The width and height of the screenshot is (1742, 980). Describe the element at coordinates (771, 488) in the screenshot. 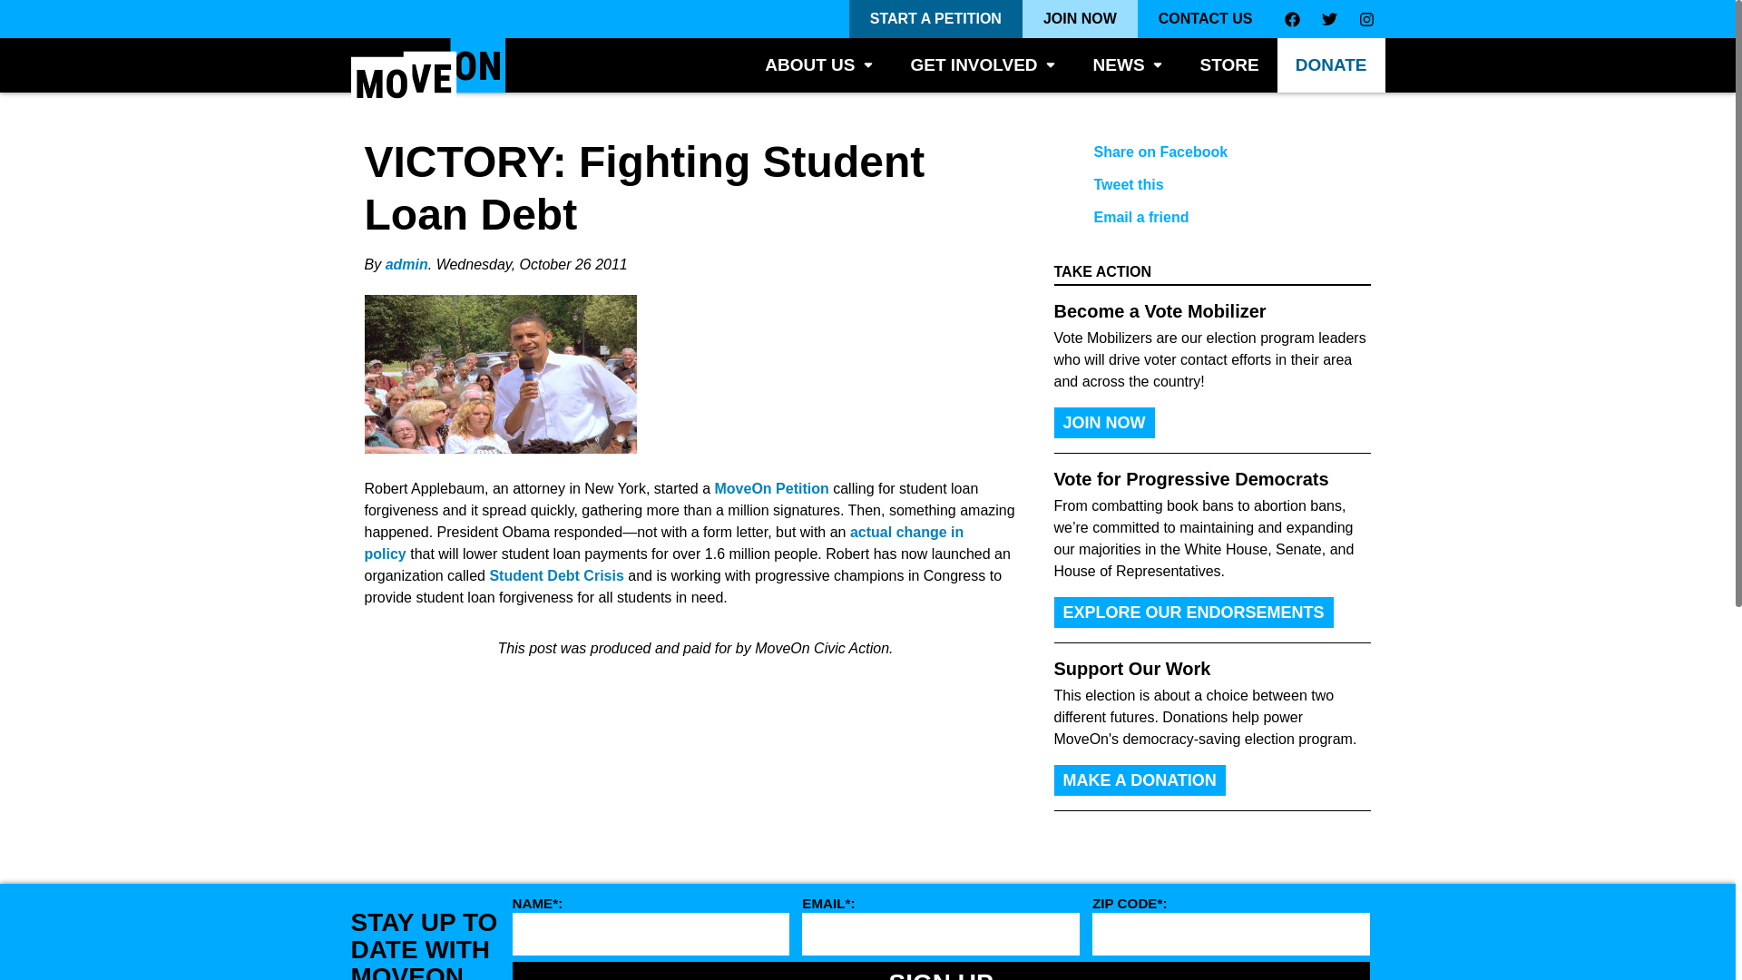

I see `MoveOn Petition` at that location.